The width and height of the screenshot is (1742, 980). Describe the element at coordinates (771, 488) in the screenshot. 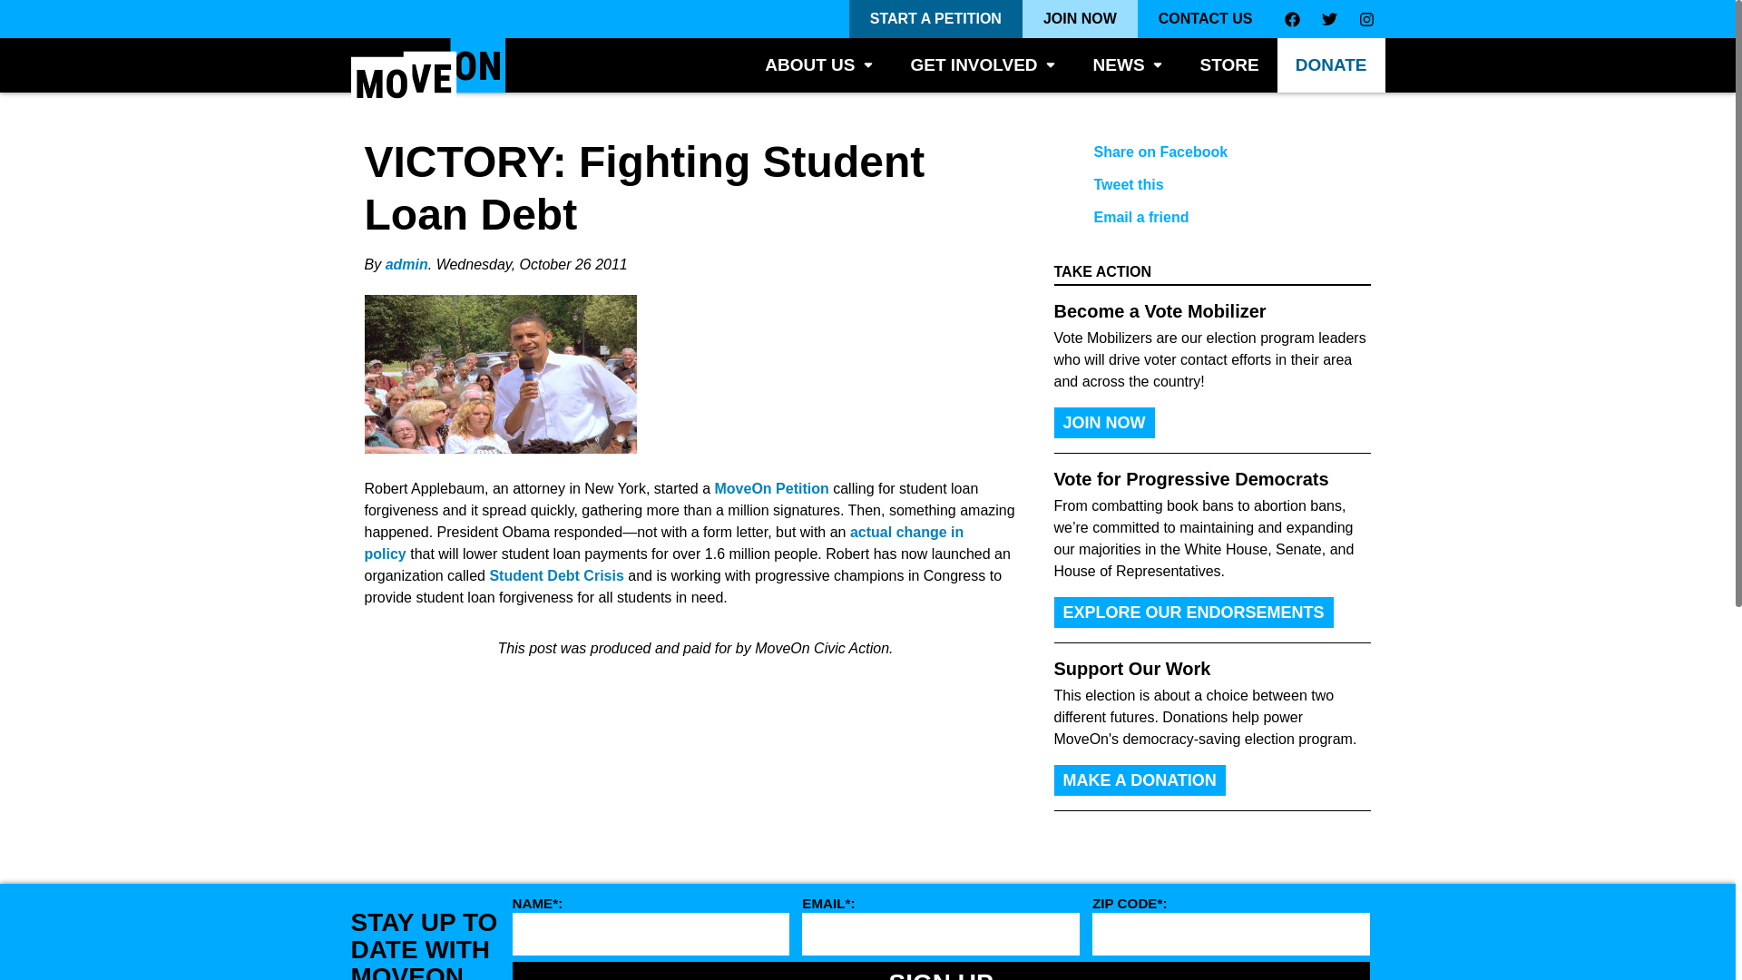

I see `MoveOn Petition` at that location.